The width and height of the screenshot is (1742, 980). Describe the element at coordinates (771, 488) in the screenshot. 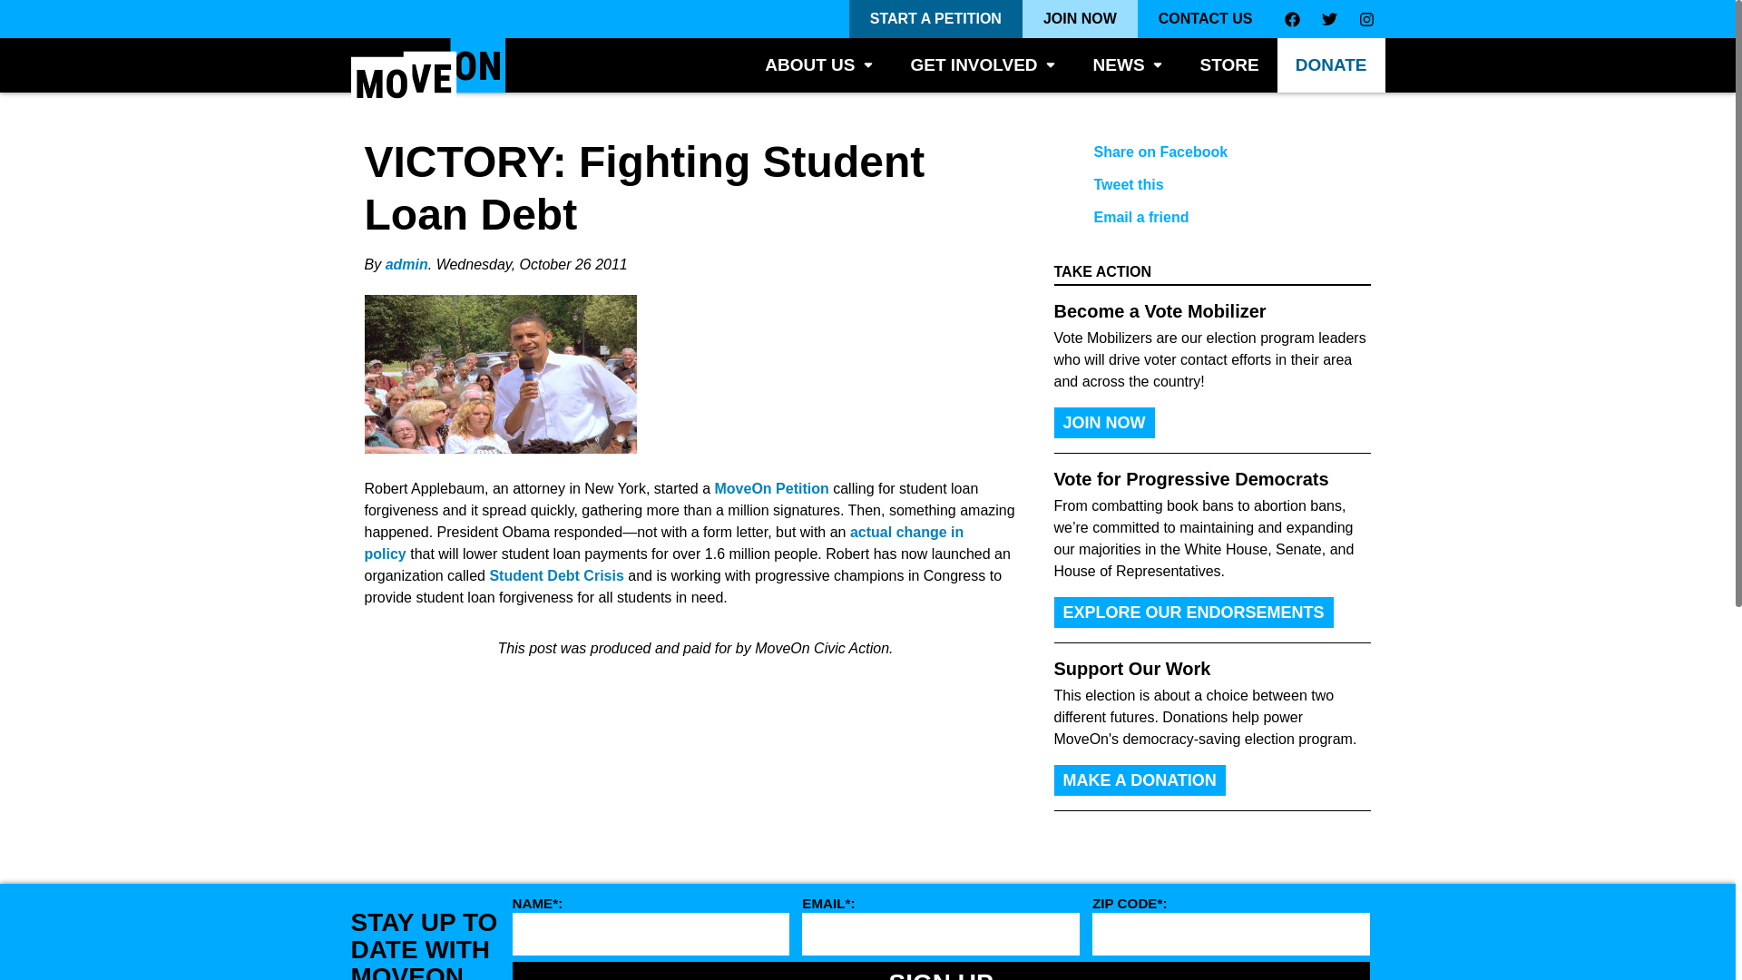

I see `MoveOn Petition` at that location.